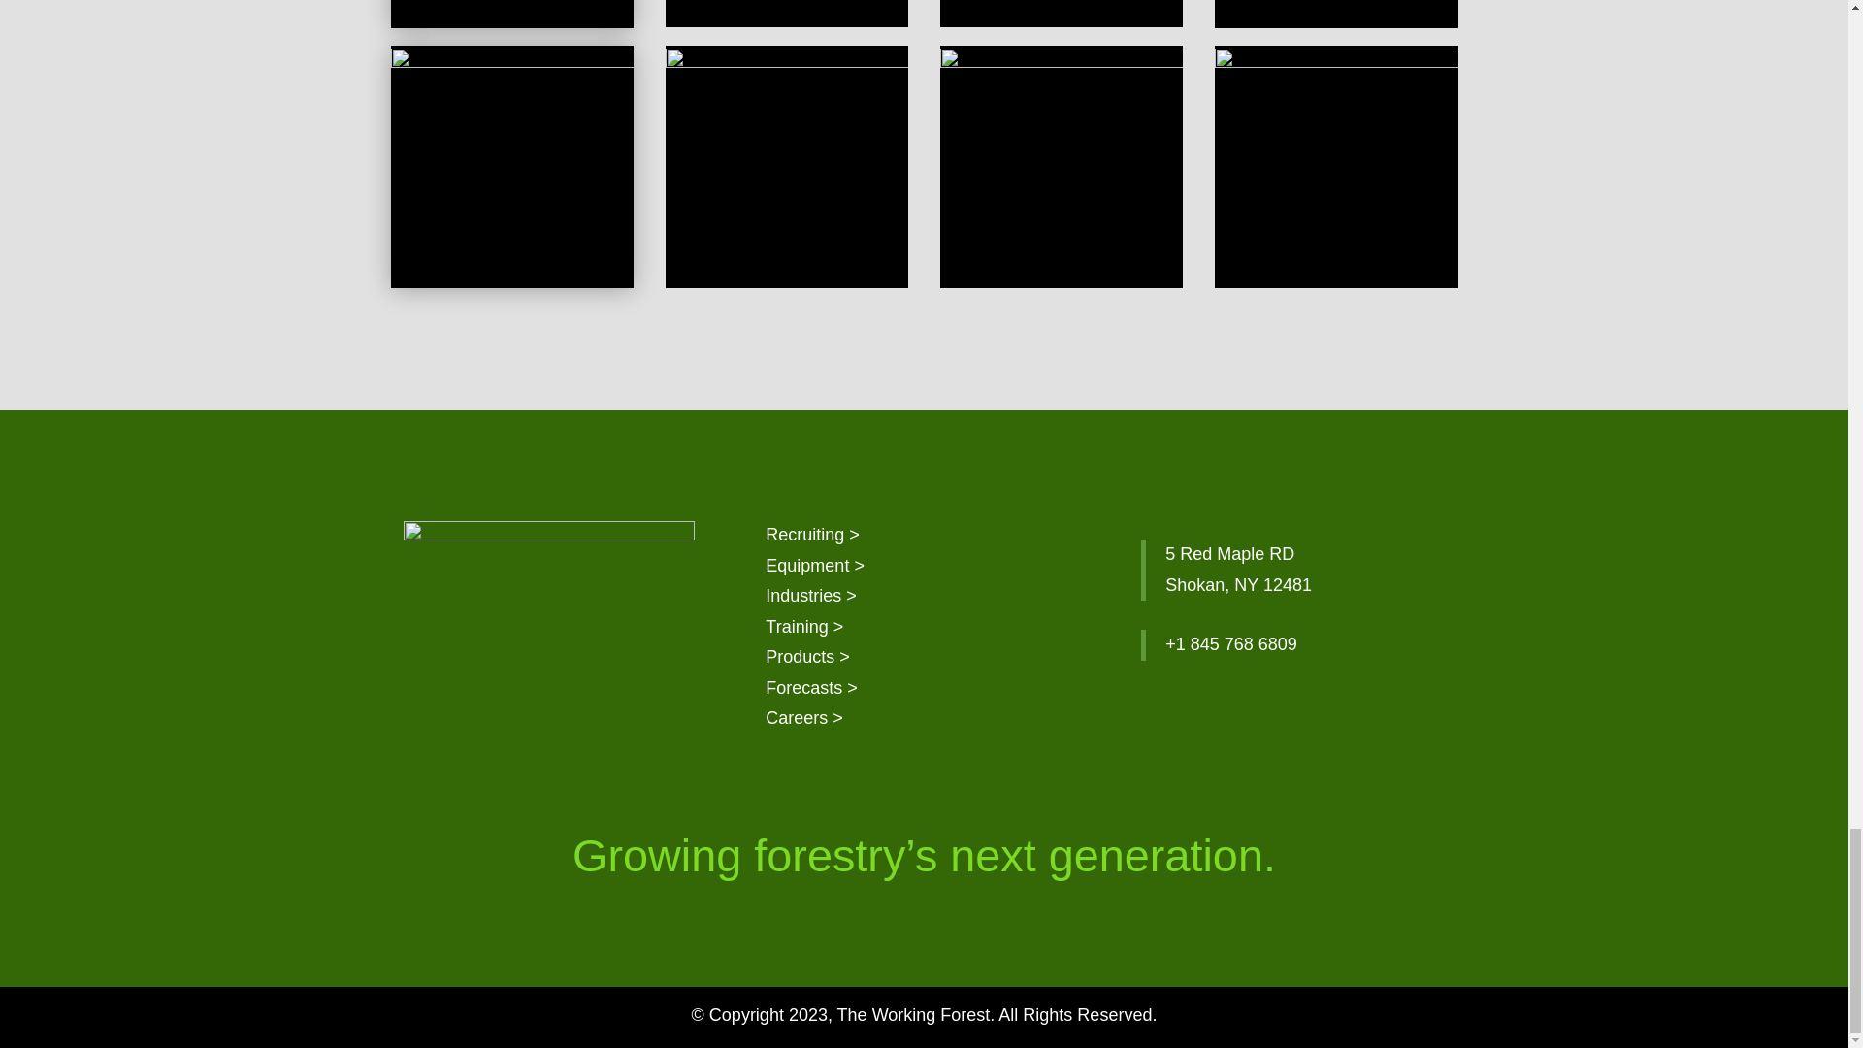 The image size is (1863, 1048). What do you see at coordinates (804, 718) in the screenshot?
I see `Career Information` at bounding box center [804, 718].